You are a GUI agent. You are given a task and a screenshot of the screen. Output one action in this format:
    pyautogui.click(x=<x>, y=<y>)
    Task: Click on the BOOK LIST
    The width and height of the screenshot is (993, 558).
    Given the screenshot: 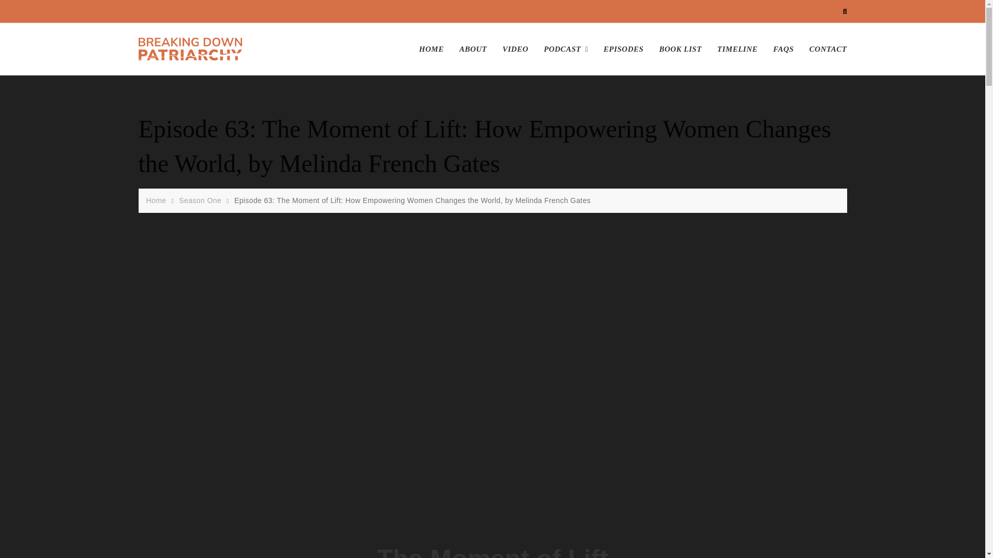 What is the action you would take?
    pyautogui.click(x=680, y=49)
    